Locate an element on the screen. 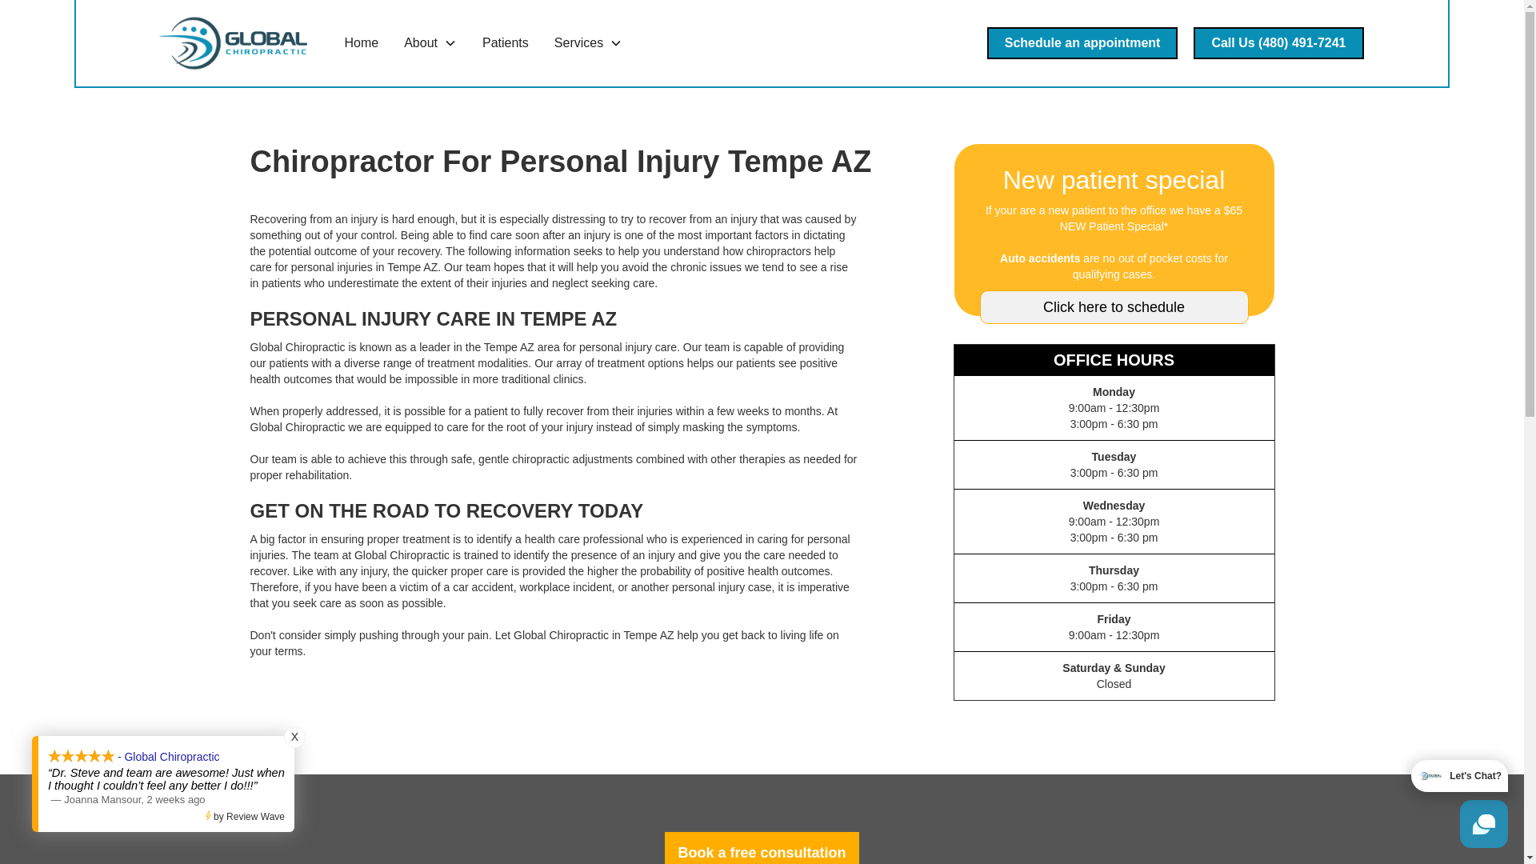  Home is located at coordinates (362, 43).